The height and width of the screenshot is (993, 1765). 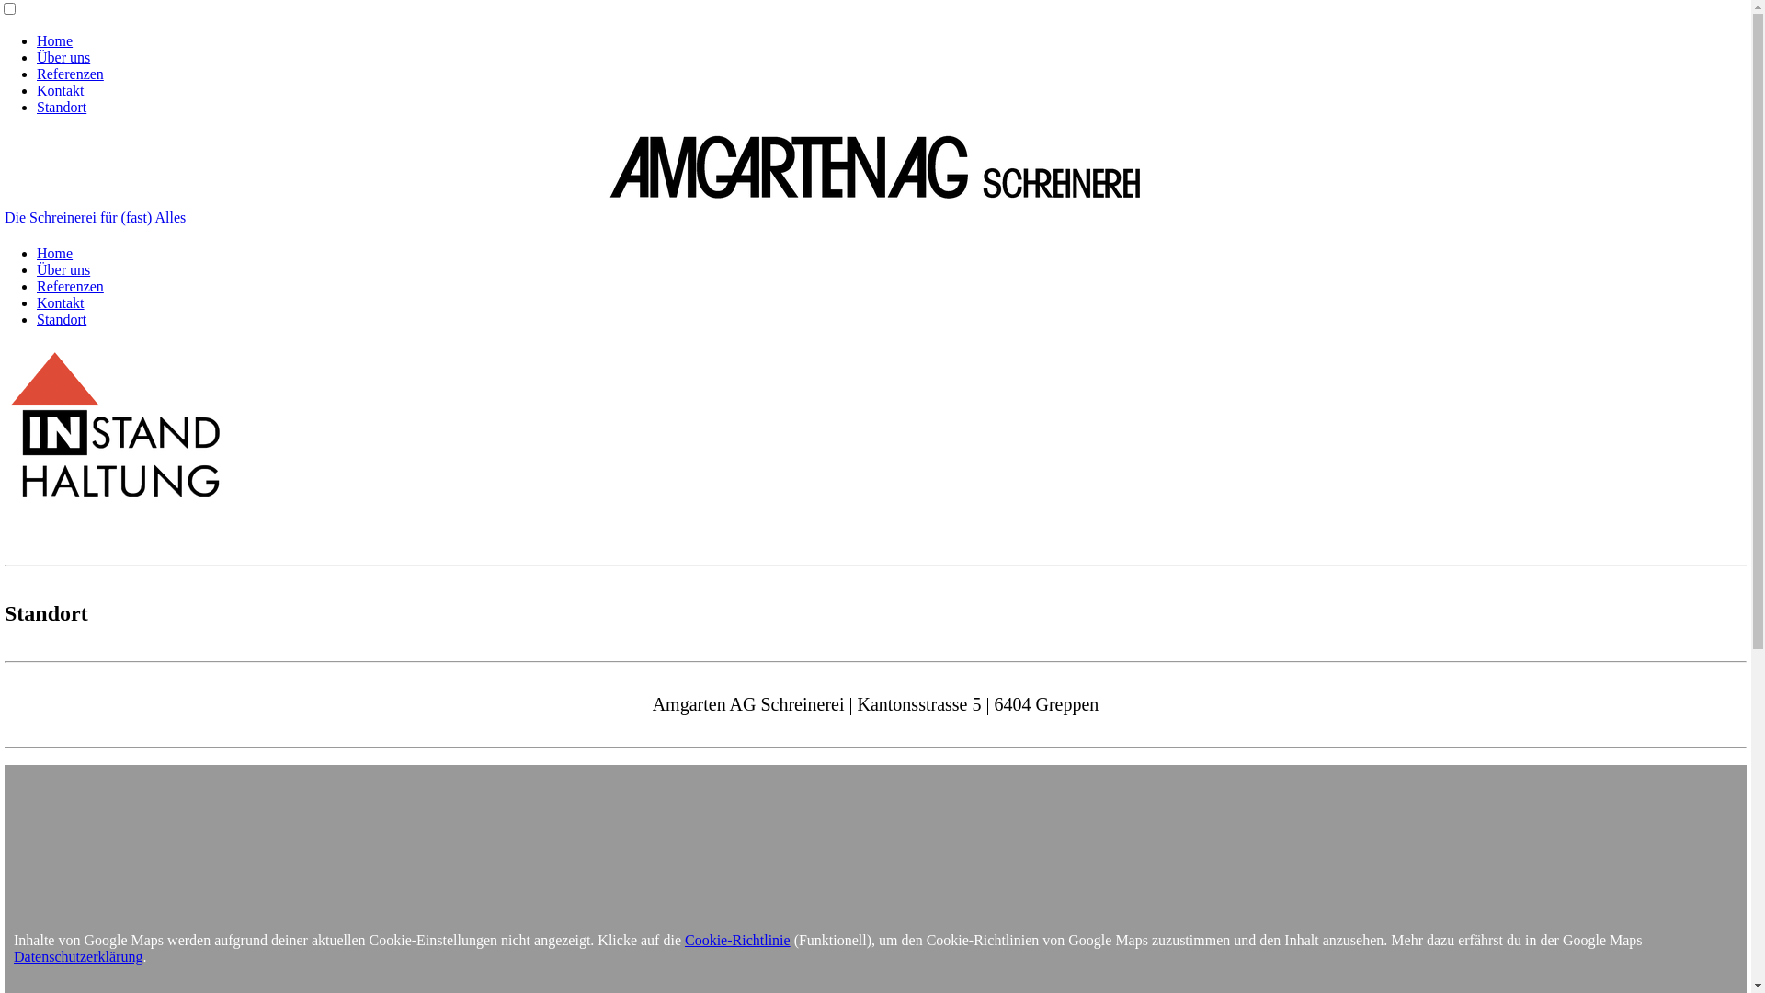 I want to click on Home, so click(x=55, y=40).